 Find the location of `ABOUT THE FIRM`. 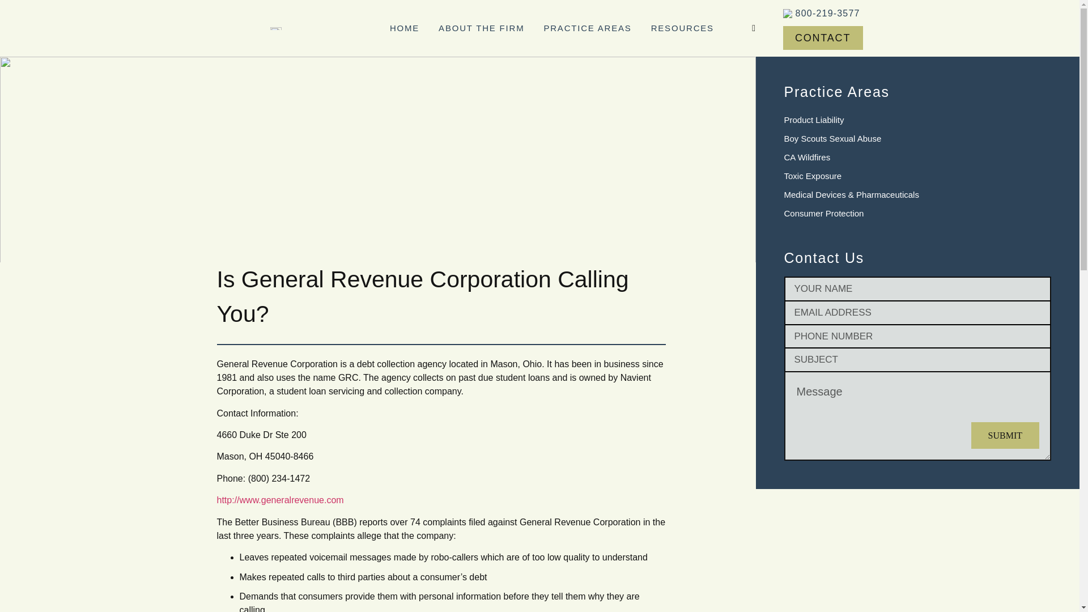

ABOUT THE FIRM is located at coordinates (481, 28).